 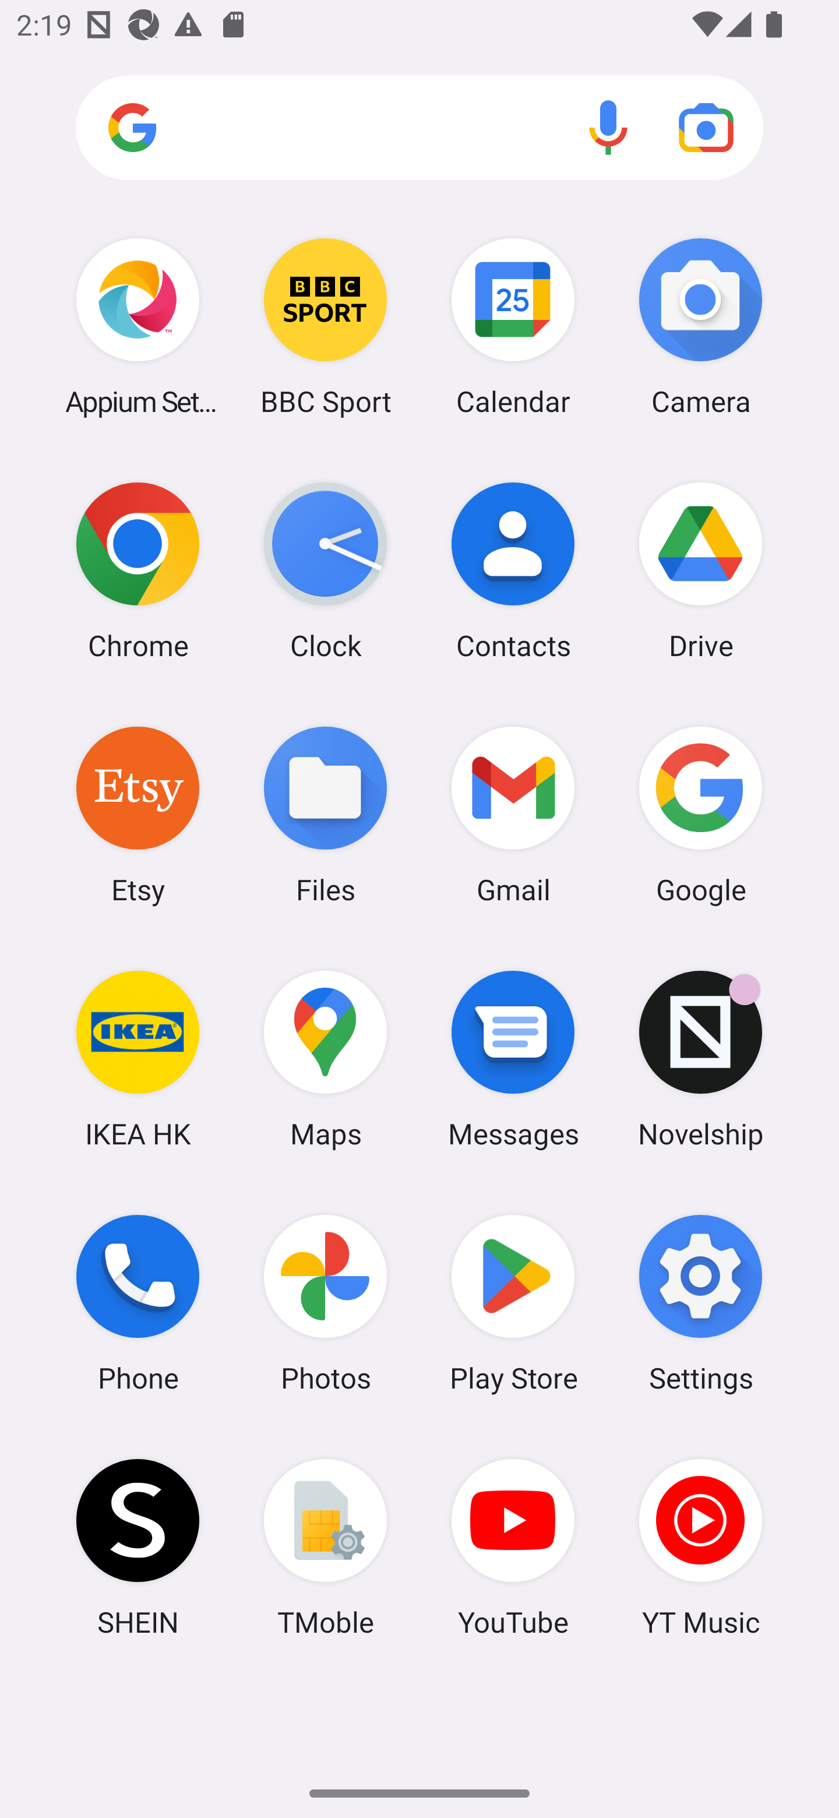 I want to click on Appium Settings, so click(x=138, y=326).